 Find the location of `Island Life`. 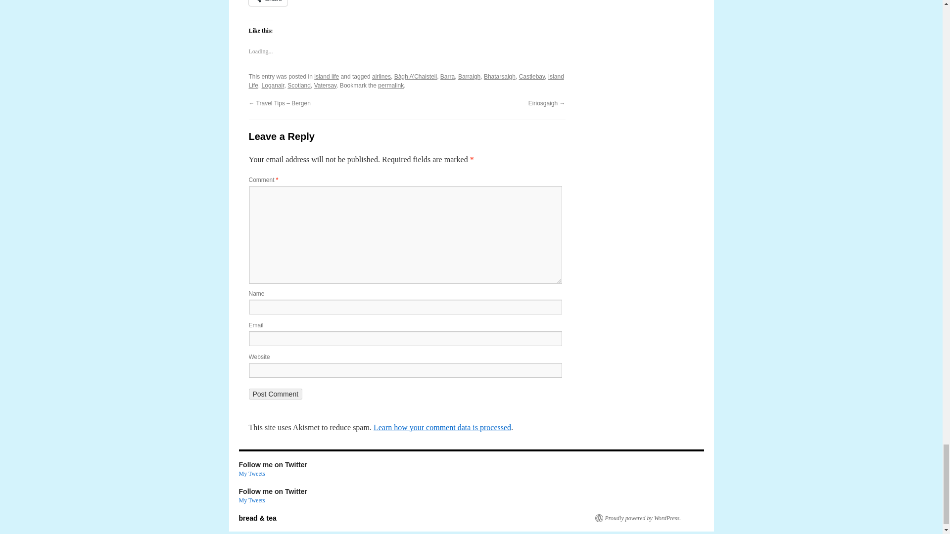

Island Life is located at coordinates (406, 81).